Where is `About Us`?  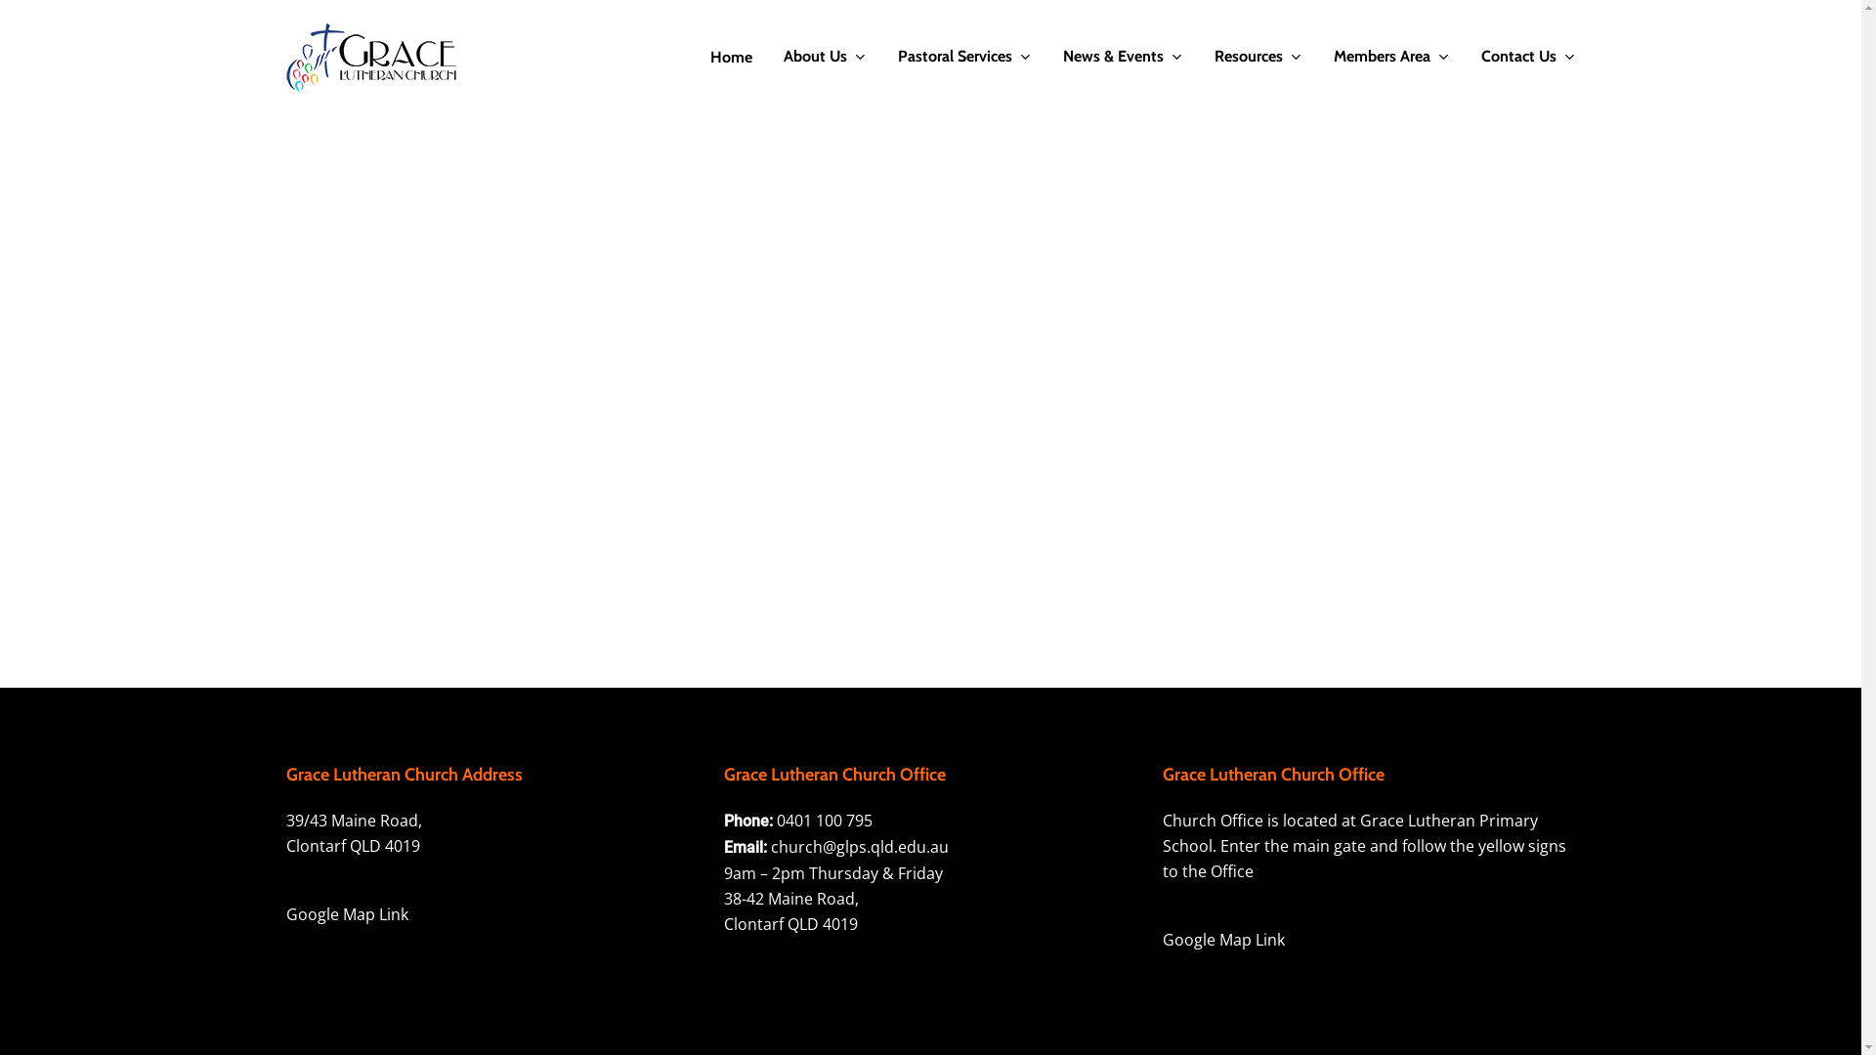
About Us is located at coordinates (825, 57).